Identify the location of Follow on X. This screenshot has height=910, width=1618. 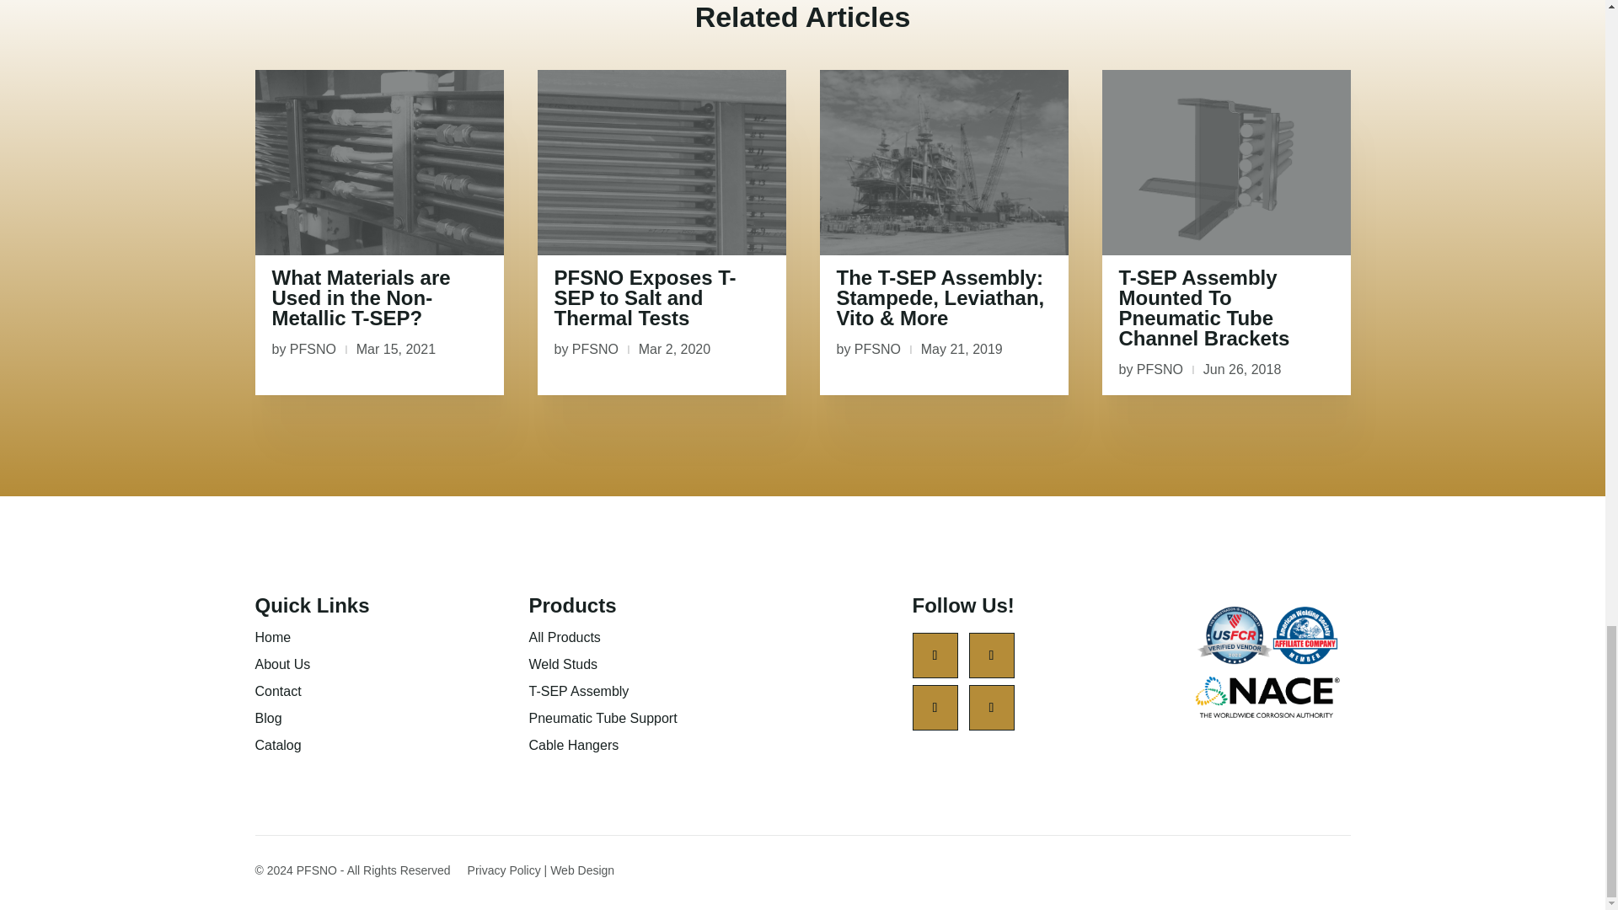
(991, 655).